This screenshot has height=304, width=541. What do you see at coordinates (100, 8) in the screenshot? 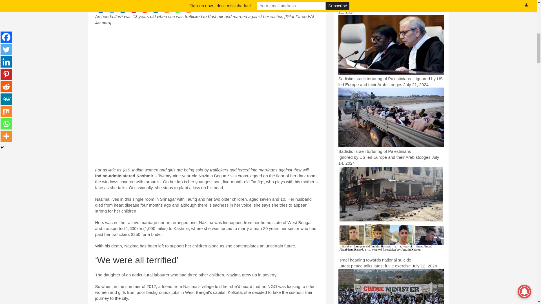
I see `Facebook` at bounding box center [100, 8].